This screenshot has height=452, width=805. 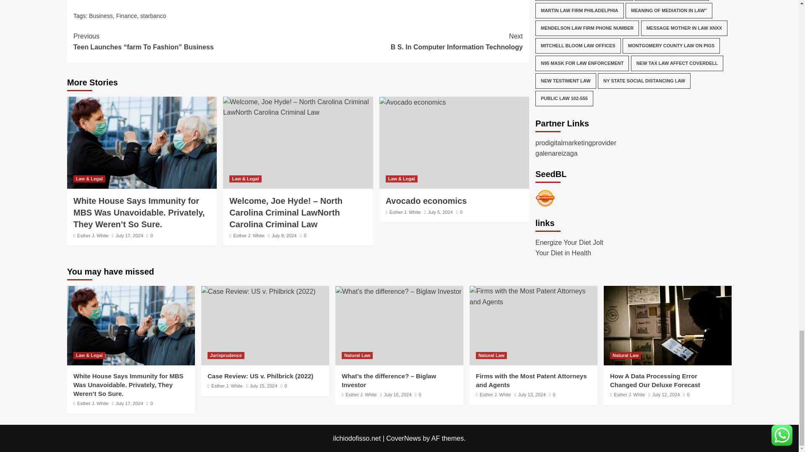 What do you see at coordinates (413, 103) in the screenshot?
I see `Avocado economics` at bounding box center [413, 103].